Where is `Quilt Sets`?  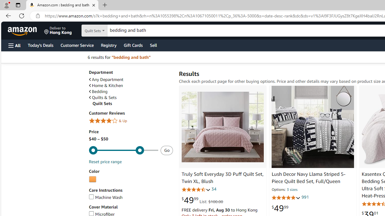 Quilt Sets is located at coordinates (132, 103).